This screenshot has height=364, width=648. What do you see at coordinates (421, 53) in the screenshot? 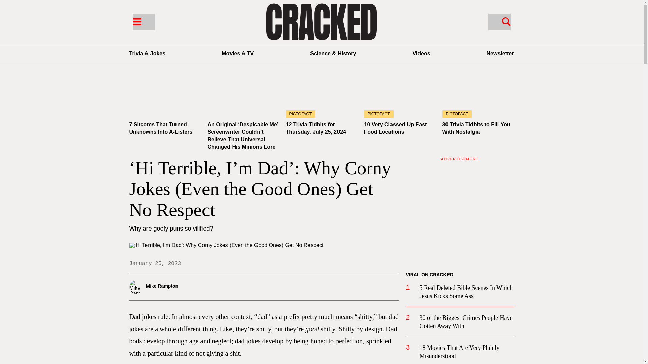
I see `Videos` at bounding box center [421, 53].